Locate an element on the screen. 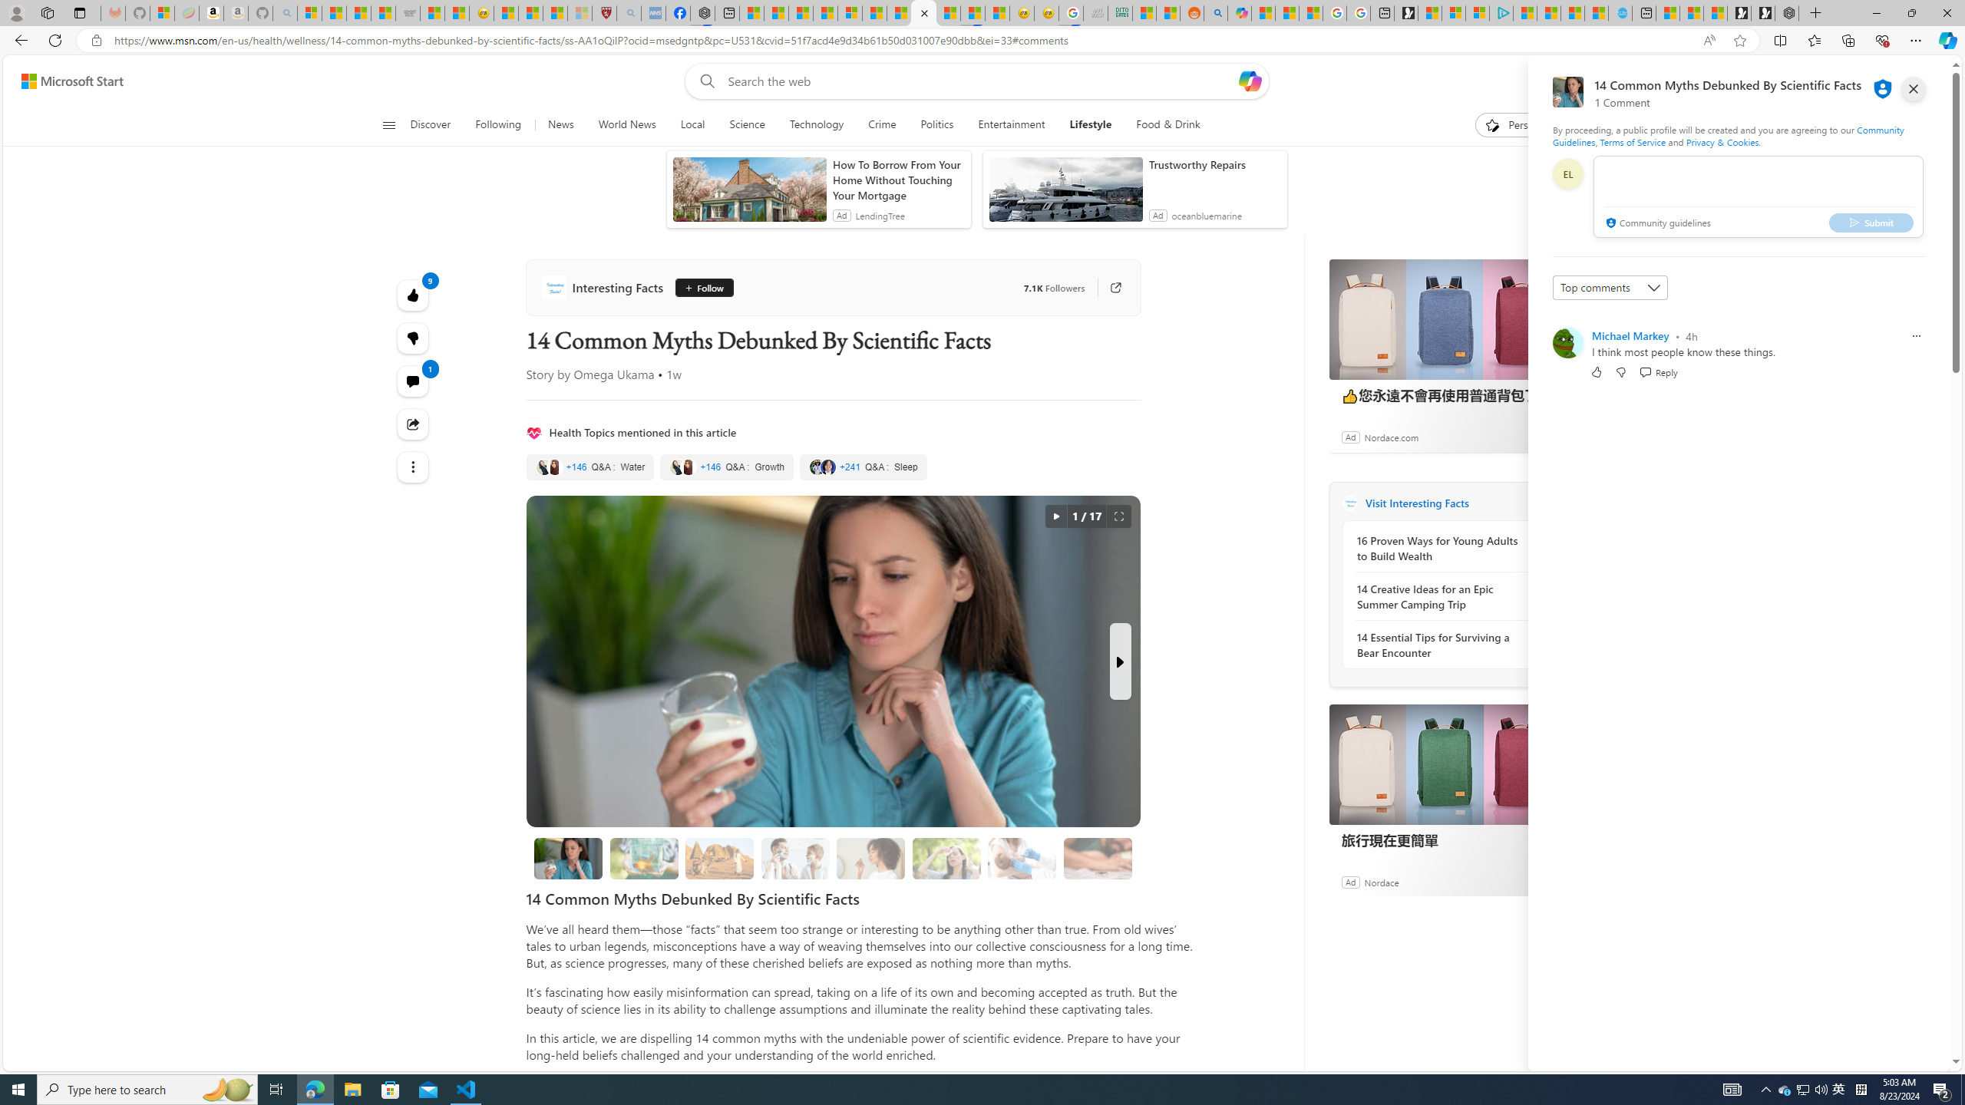 The image size is (1965, 1105). LendingTree is located at coordinates (880, 216).